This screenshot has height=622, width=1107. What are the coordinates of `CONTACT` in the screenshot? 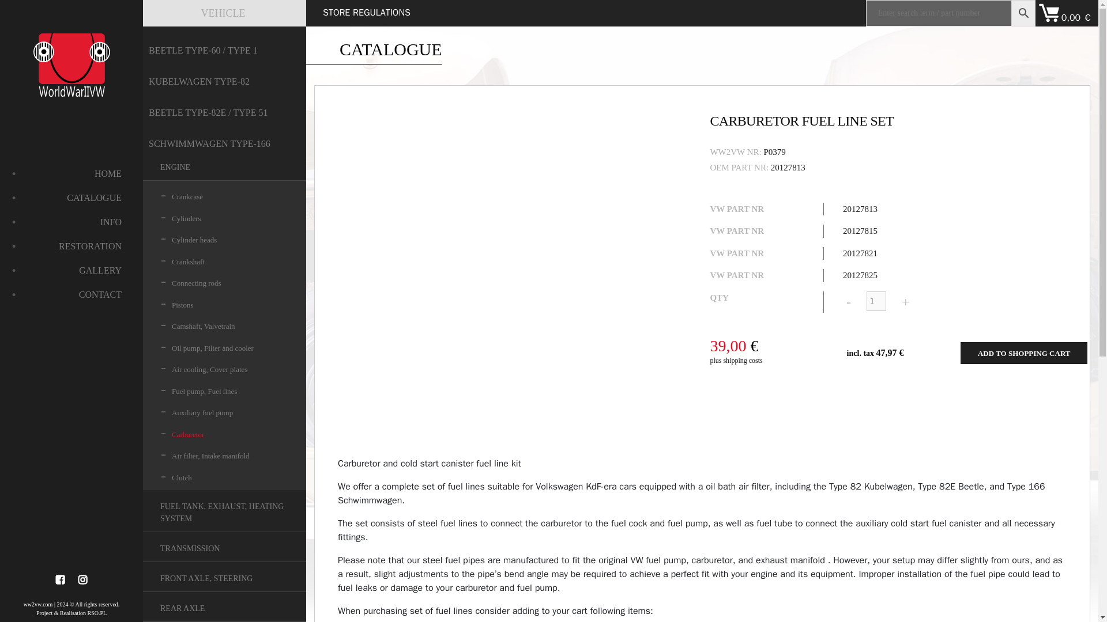 It's located at (71, 295).